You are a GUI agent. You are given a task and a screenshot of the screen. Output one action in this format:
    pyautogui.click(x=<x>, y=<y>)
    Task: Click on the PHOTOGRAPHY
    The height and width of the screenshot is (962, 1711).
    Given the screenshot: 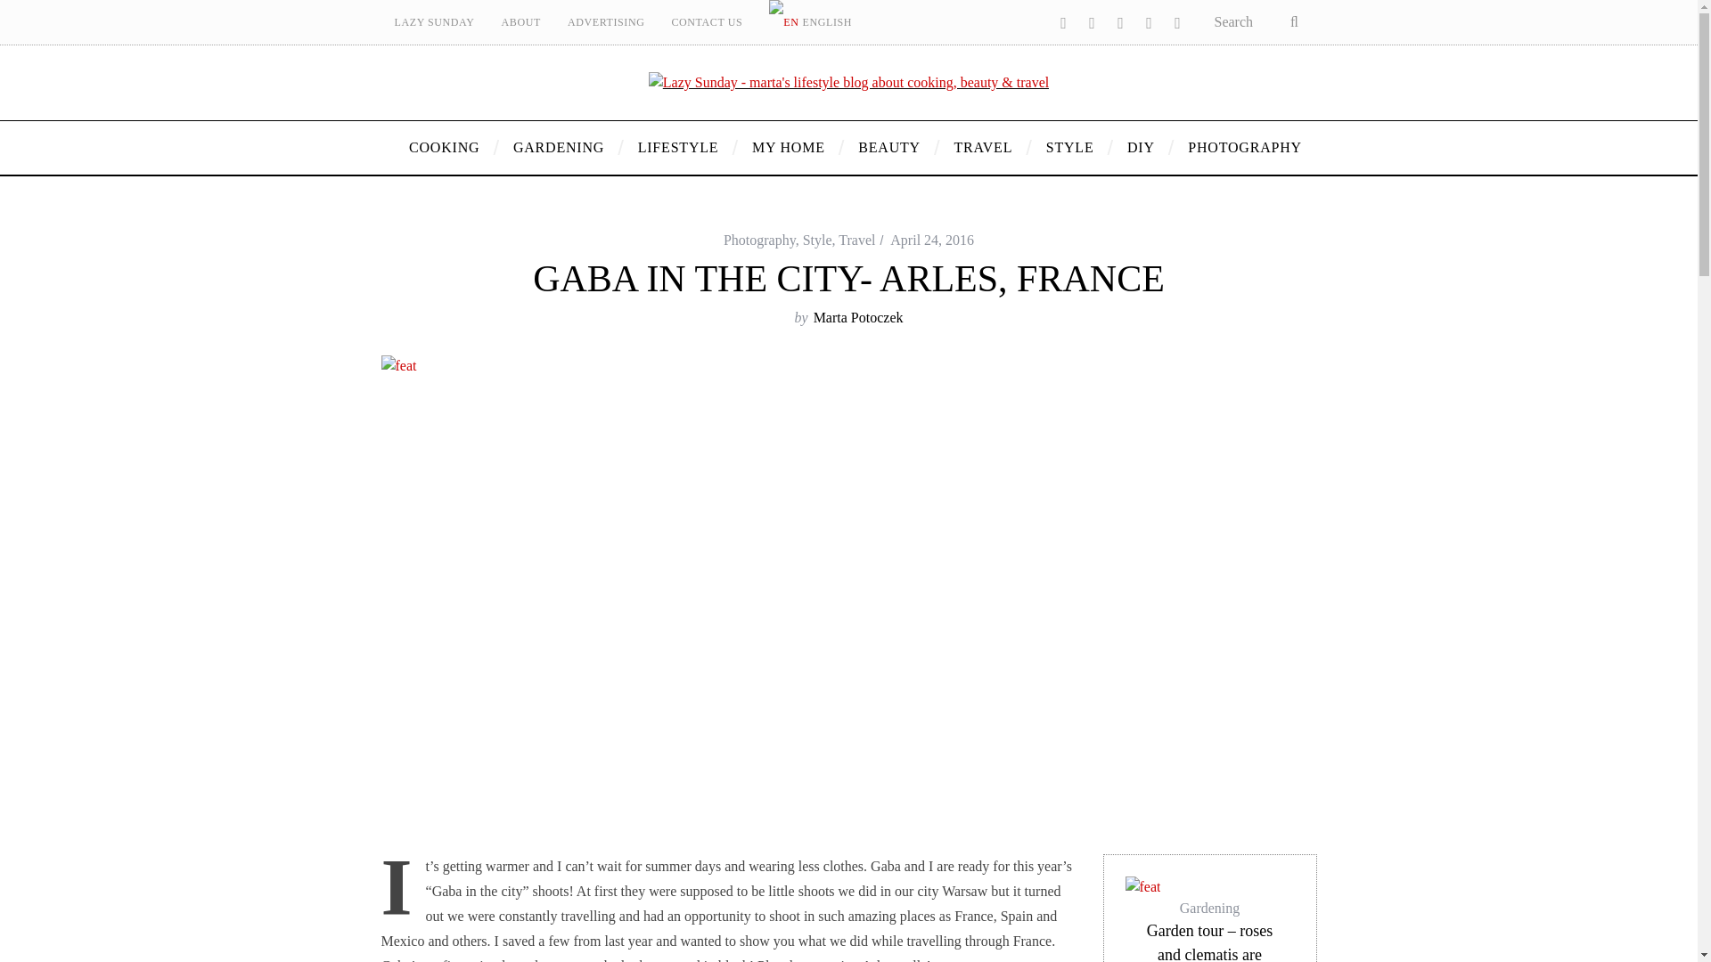 What is the action you would take?
    pyautogui.click(x=1238, y=148)
    